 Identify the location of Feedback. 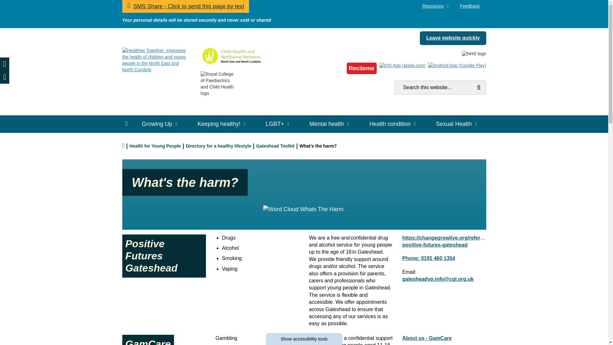
(185, 6).